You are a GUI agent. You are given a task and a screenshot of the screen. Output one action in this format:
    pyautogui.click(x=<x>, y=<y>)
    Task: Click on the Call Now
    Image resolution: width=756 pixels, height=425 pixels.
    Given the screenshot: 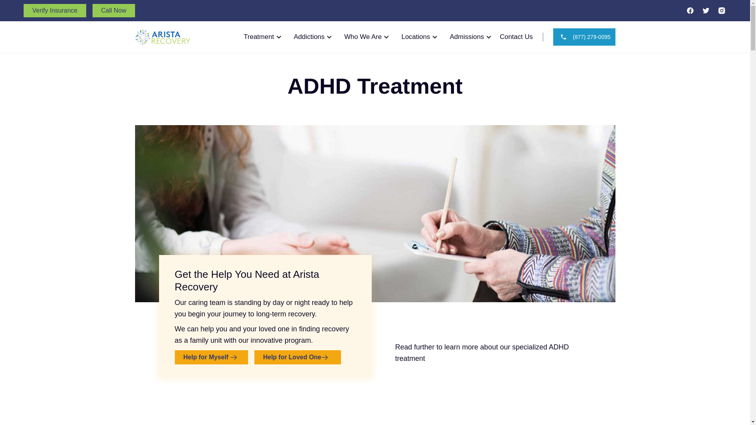 What is the action you would take?
    pyautogui.click(x=113, y=10)
    